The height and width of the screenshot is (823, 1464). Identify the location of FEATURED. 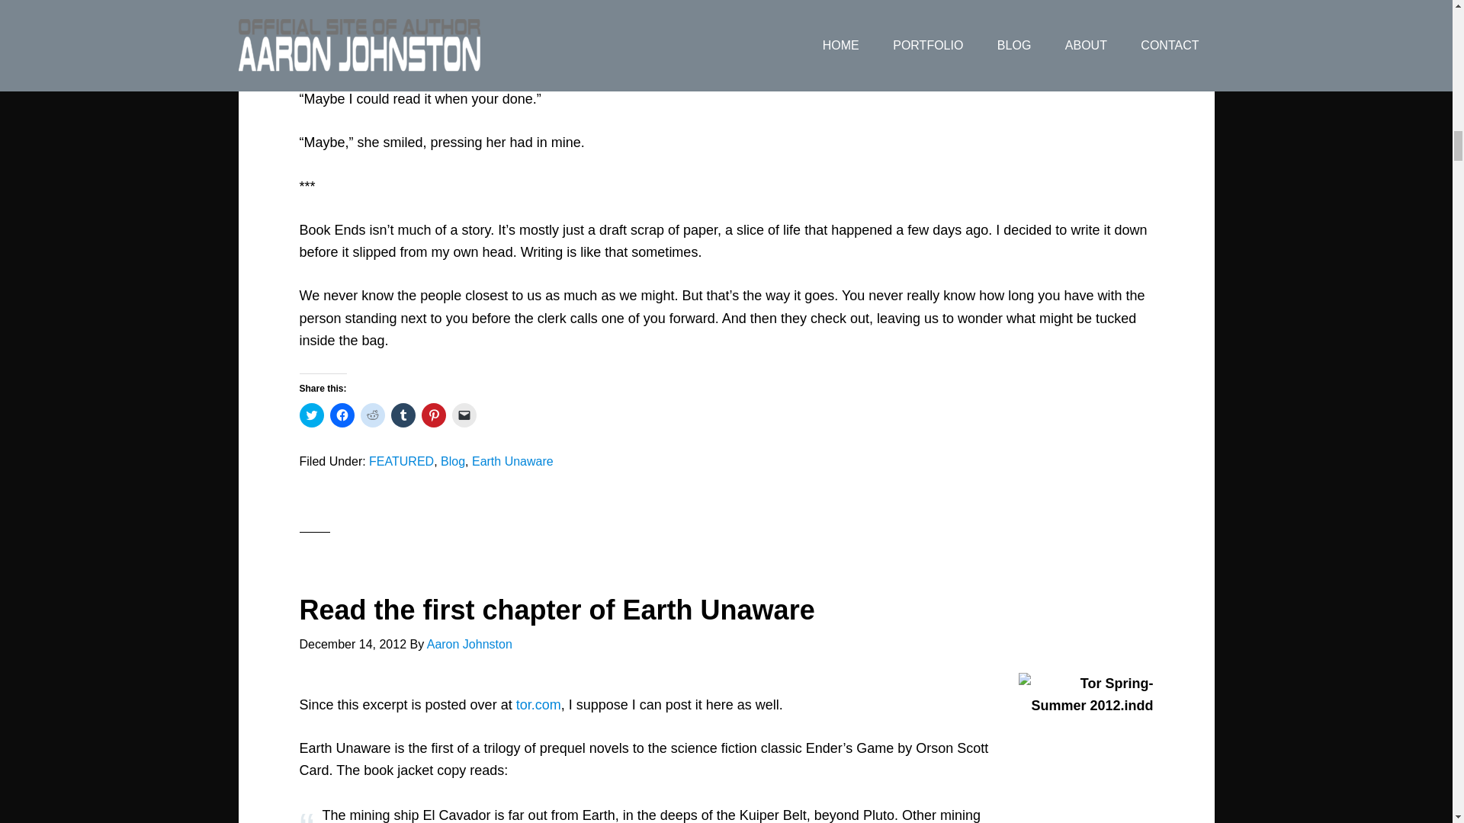
(401, 462).